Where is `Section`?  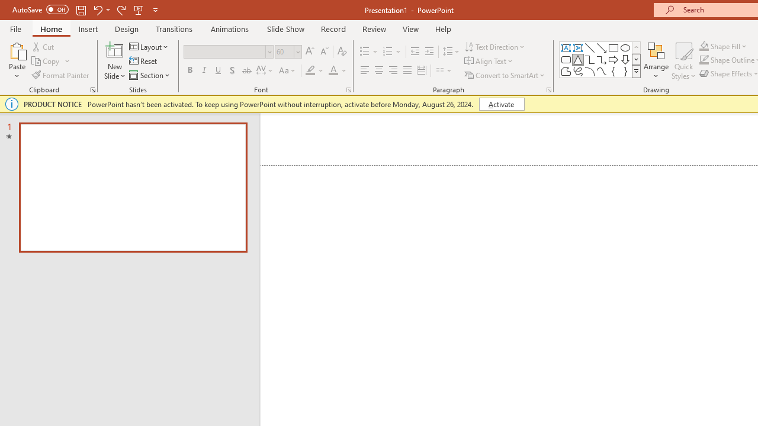 Section is located at coordinates (150, 75).